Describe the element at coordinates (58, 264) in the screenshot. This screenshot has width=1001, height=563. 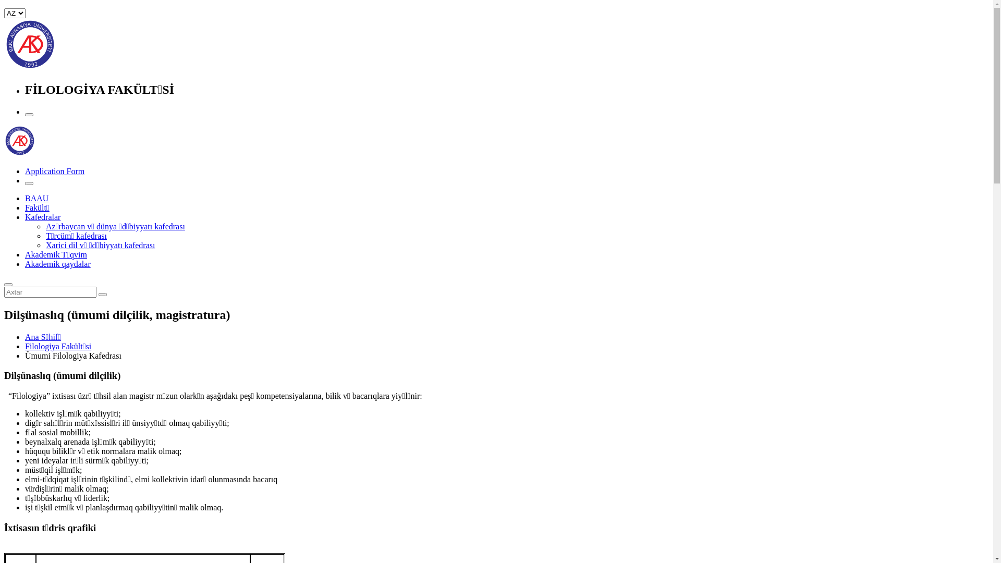
I see `Akademik qaydalar` at that location.